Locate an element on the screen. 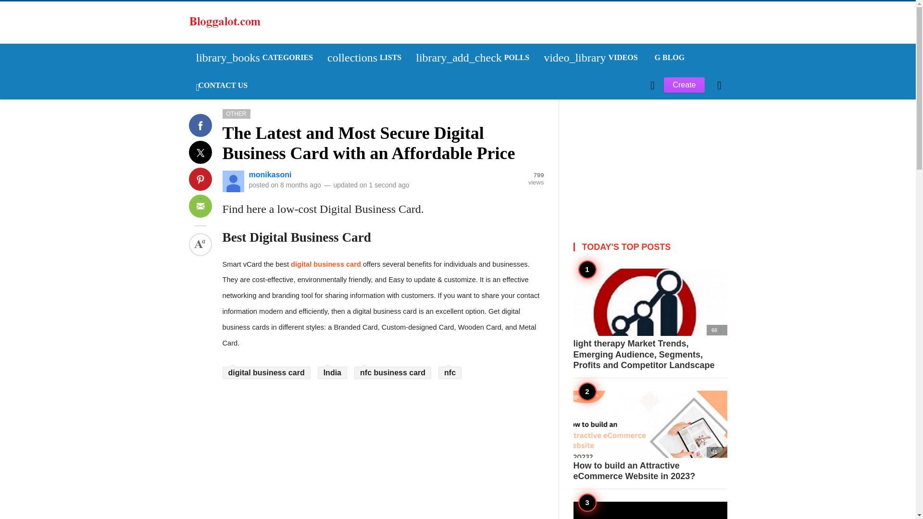 The height and width of the screenshot is (519, 923). CONTACT US is located at coordinates (221, 86).